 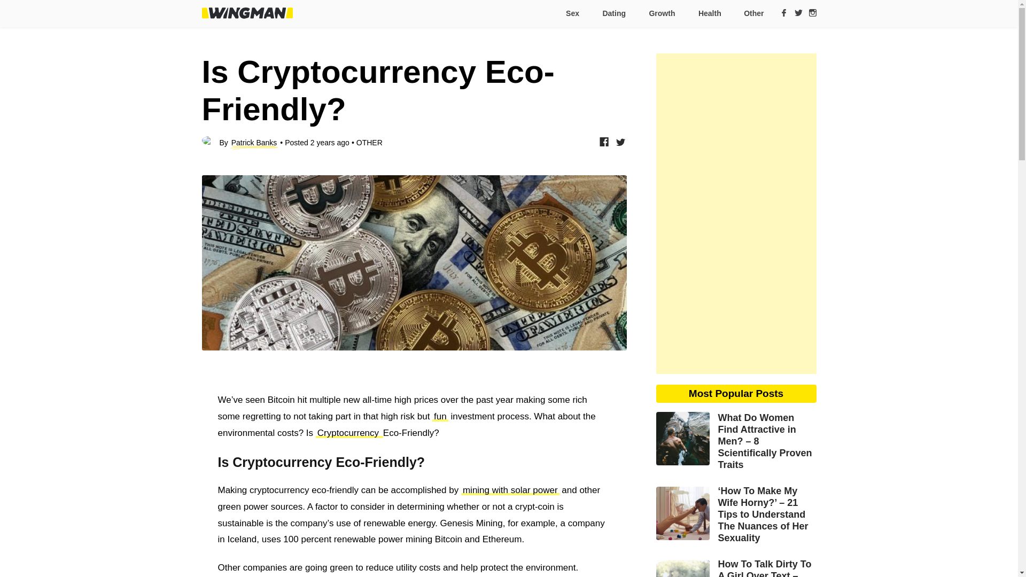 I want to click on Dating, so click(x=613, y=13).